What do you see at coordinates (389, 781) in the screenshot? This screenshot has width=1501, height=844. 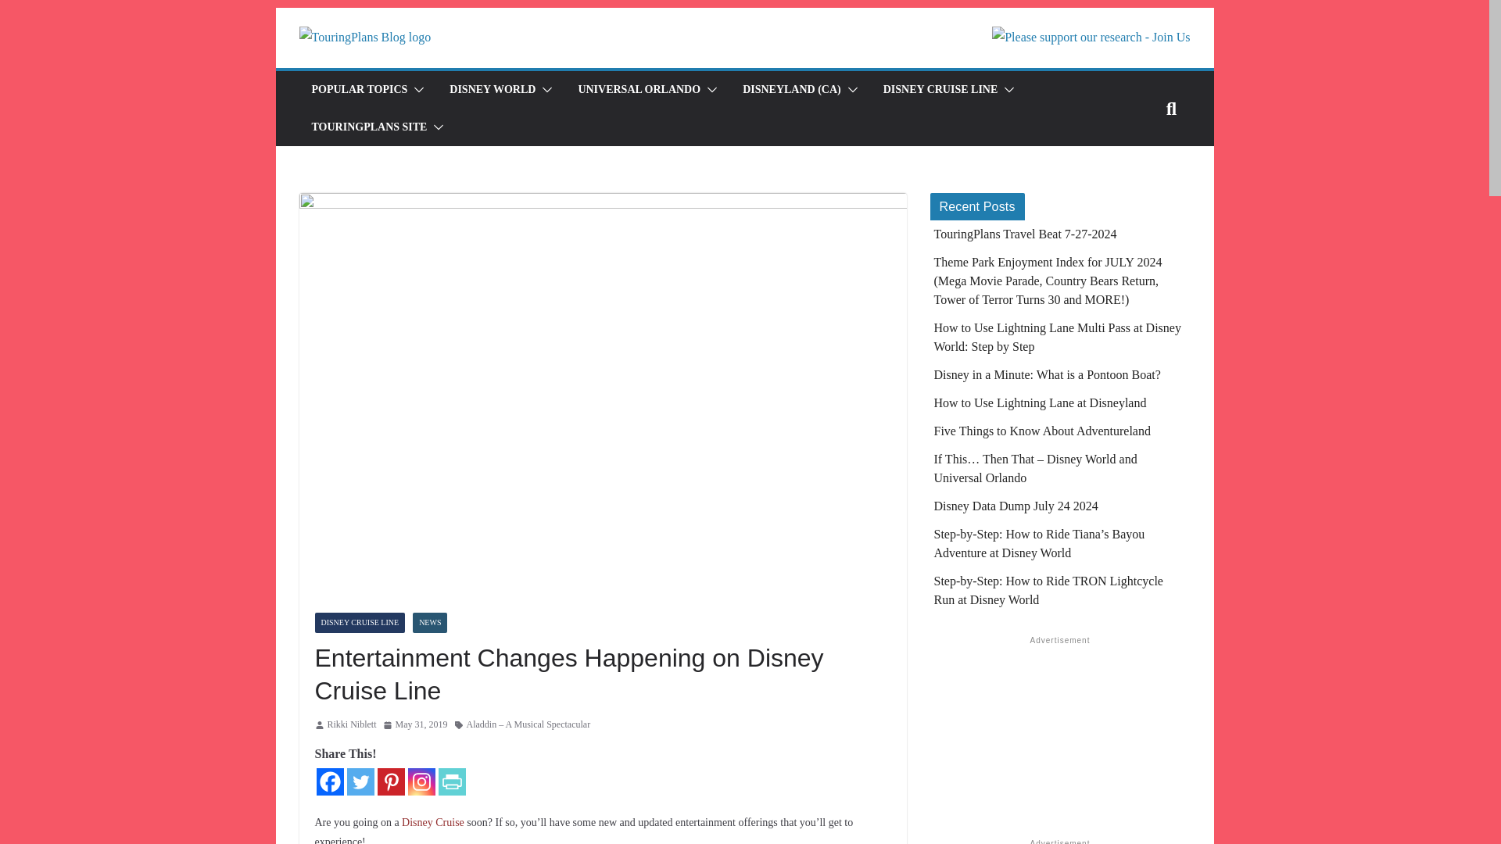 I see `Pinterest` at bounding box center [389, 781].